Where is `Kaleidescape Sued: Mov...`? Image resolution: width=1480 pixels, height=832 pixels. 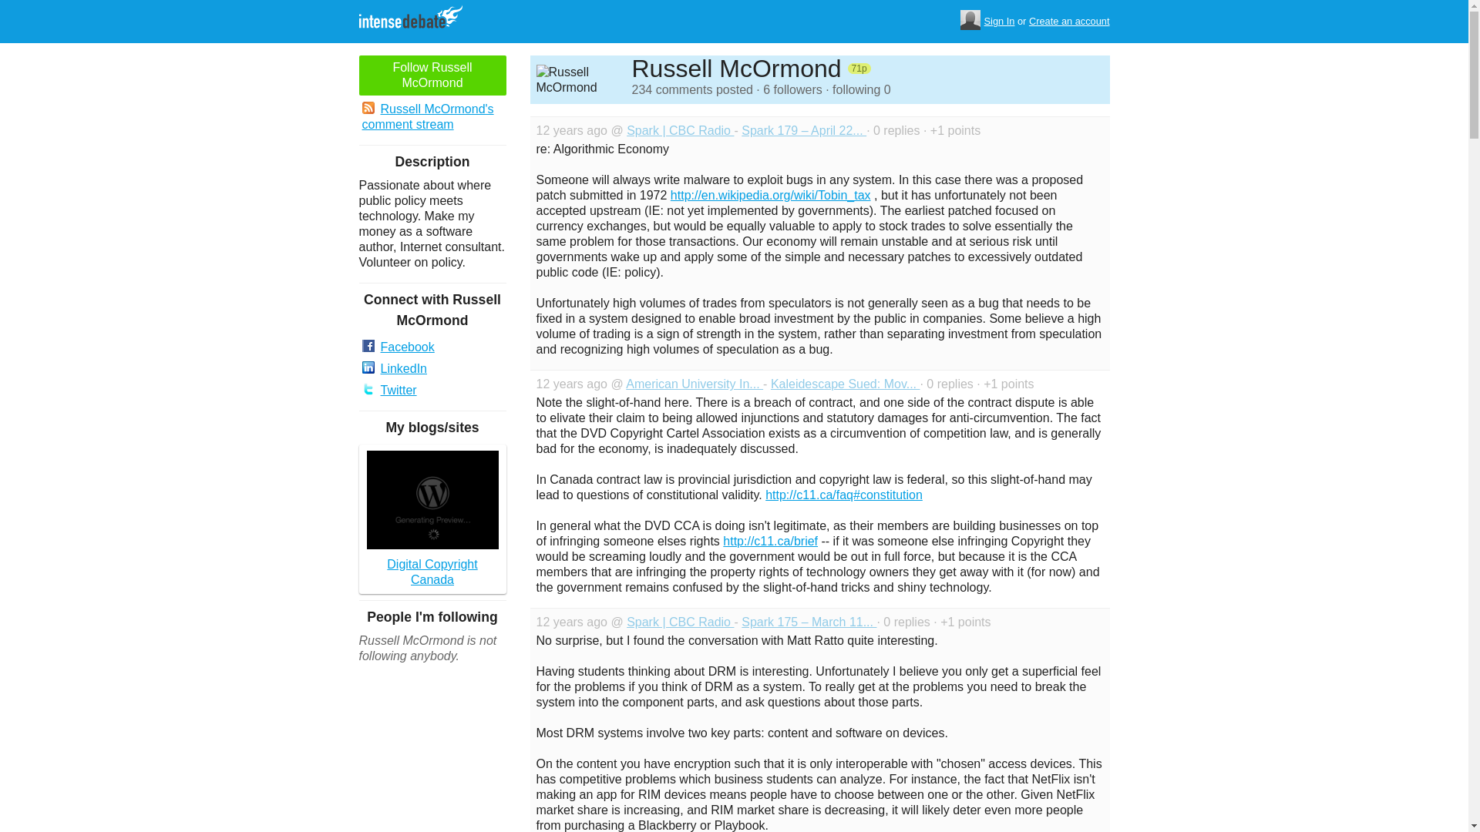 Kaleidescape Sued: Mov... is located at coordinates (846, 384).